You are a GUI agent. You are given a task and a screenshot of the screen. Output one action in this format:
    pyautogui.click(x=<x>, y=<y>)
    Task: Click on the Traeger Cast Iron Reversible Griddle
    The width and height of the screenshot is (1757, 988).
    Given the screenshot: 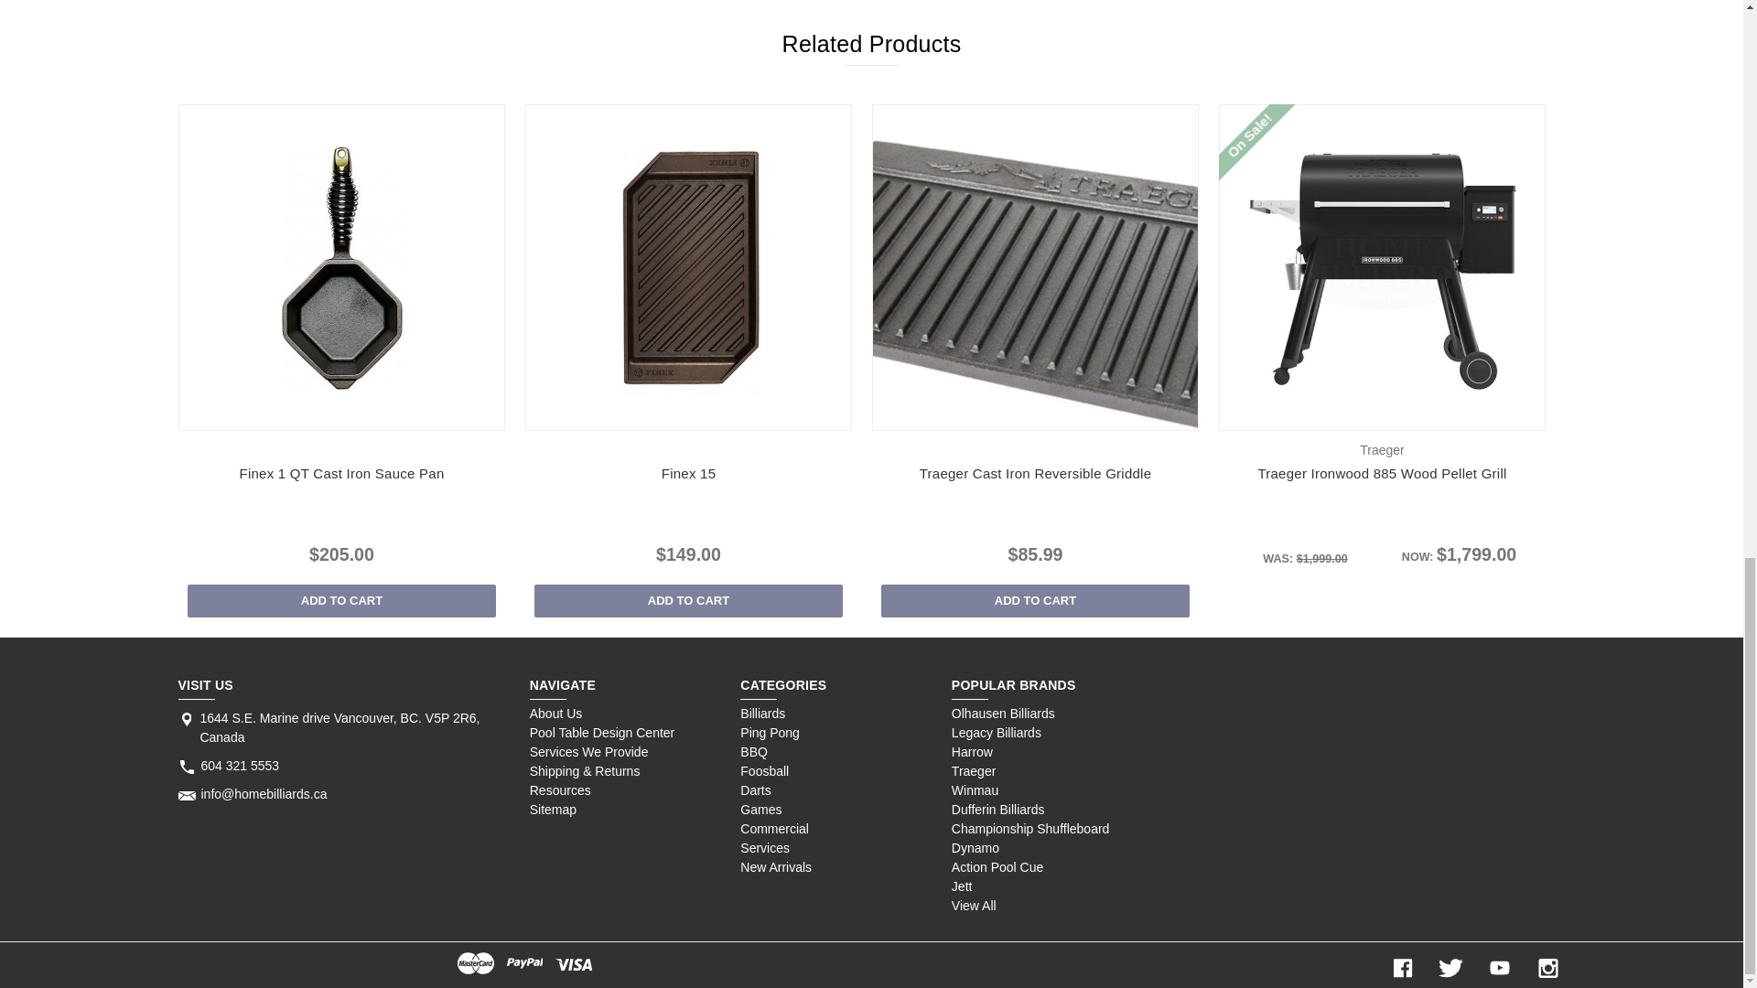 What is the action you would take?
    pyautogui.click(x=1036, y=267)
    